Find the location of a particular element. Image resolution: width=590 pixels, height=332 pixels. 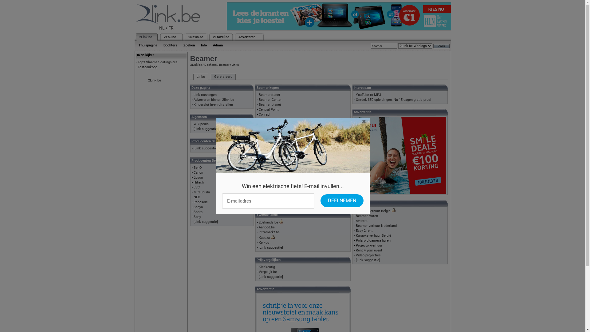

Adverteren binnen 2link.be is located at coordinates (214, 100).